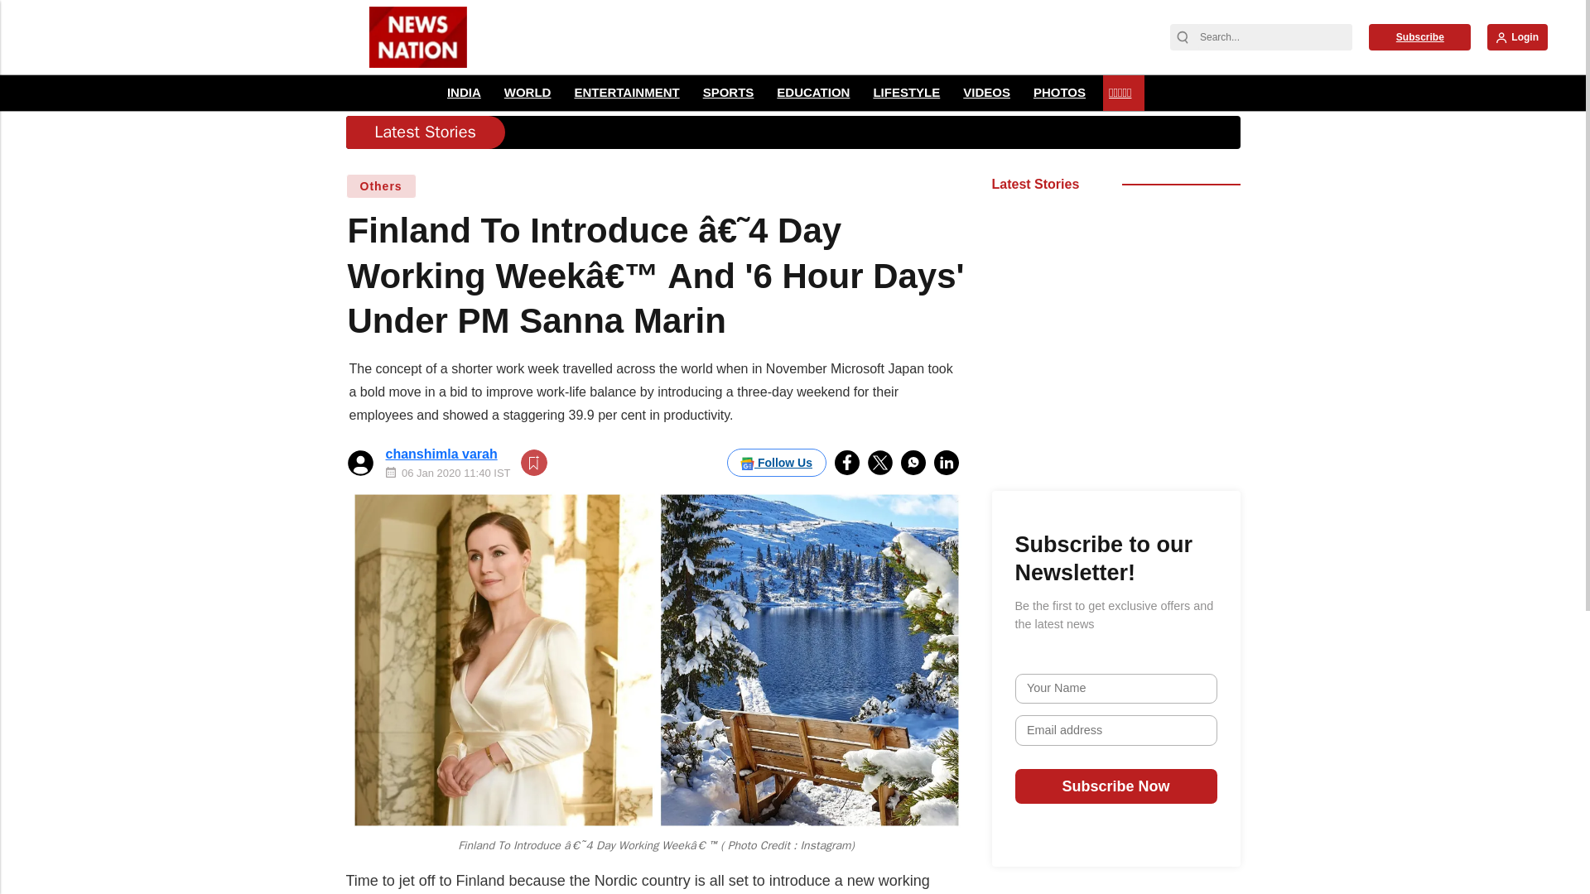 This screenshot has height=894, width=1590. What do you see at coordinates (813, 93) in the screenshot?
I see `EDUCATION` at bounding box center [813, 93].